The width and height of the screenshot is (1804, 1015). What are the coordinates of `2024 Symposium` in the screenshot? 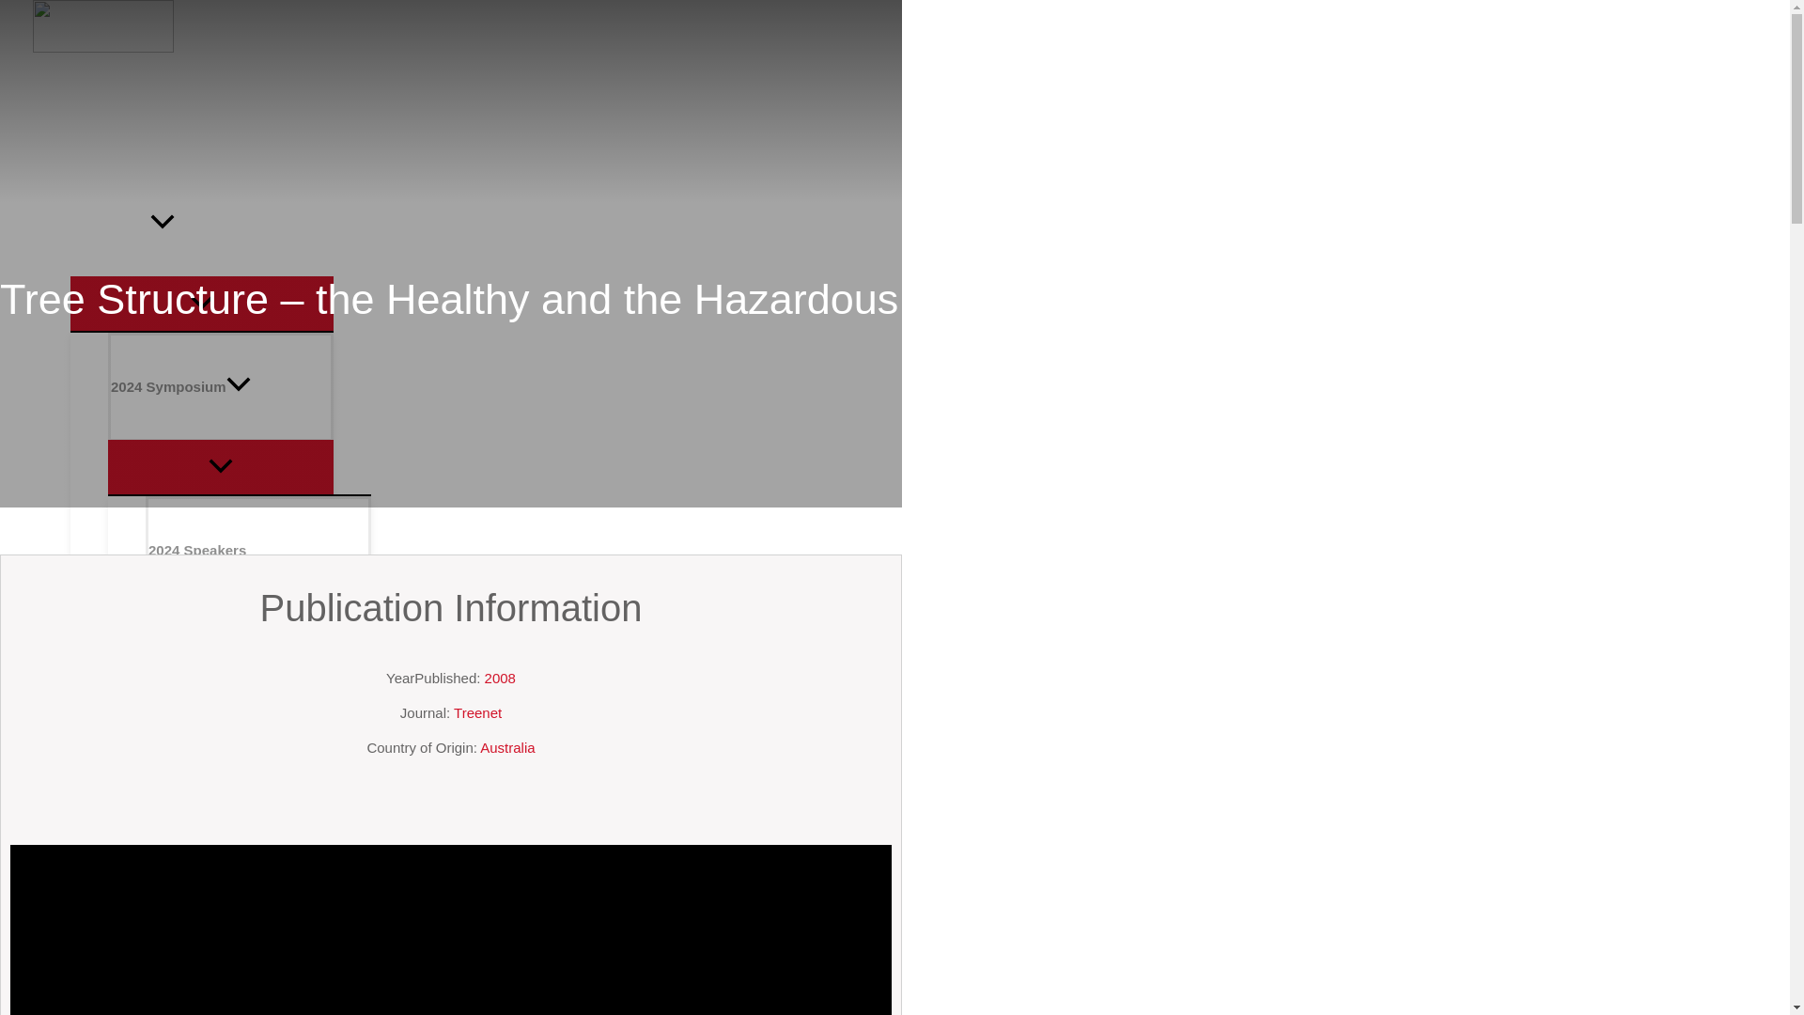 It's located at (221, 385).